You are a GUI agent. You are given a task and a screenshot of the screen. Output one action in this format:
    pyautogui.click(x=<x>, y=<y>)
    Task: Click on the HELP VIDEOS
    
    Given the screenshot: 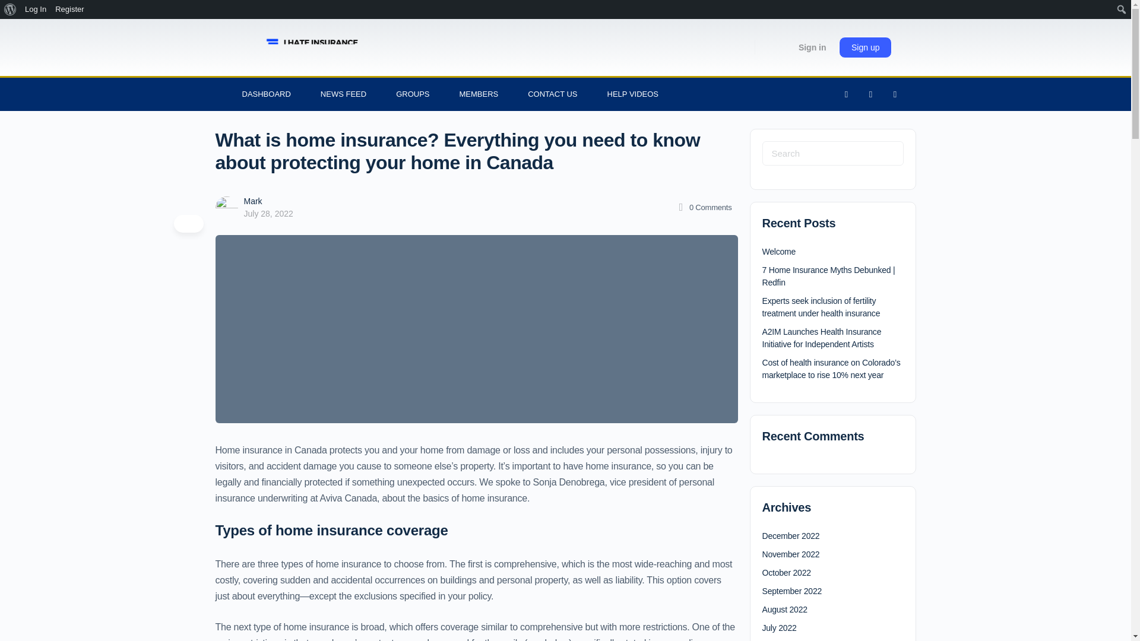 What is the action you would take?
    pyautogui.click(x=633, y=94)
    